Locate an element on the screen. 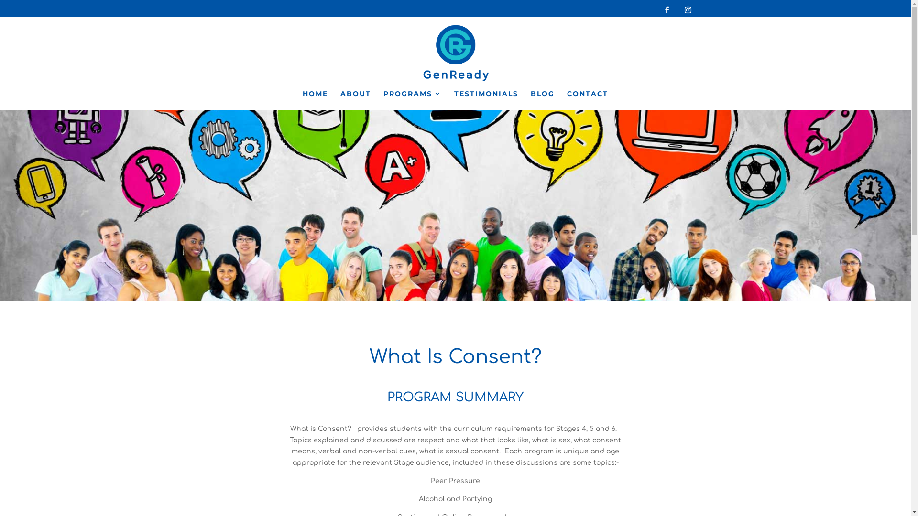 This screenshot has width=918, height=516. HOME is located at coordinates (316, 100).